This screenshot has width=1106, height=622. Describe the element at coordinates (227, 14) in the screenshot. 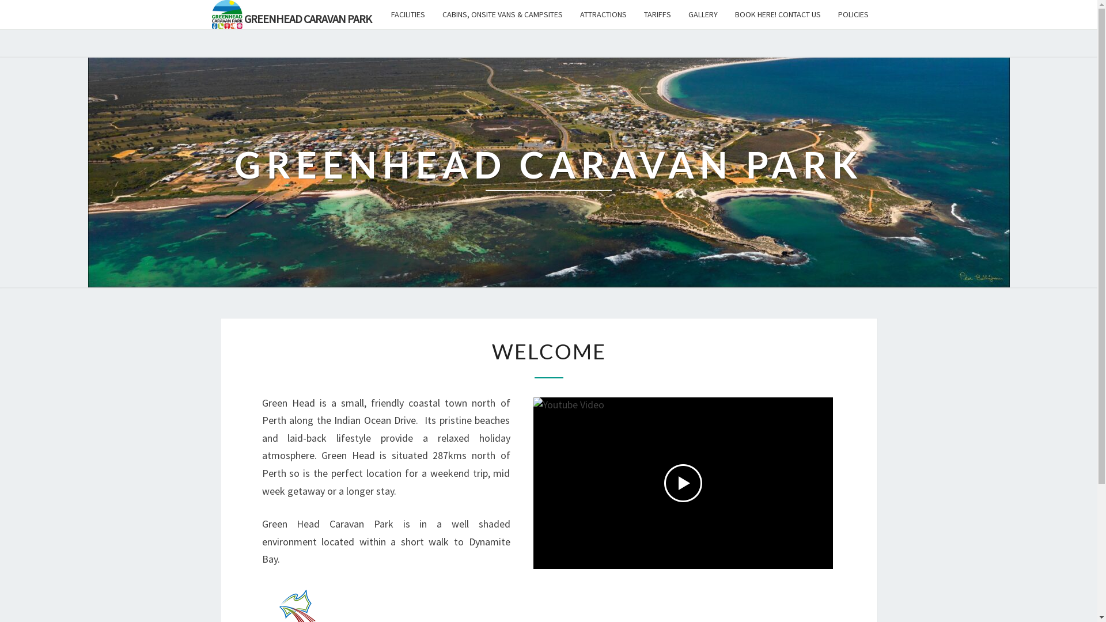

I see `Greenhead Caravan Park` at that location.